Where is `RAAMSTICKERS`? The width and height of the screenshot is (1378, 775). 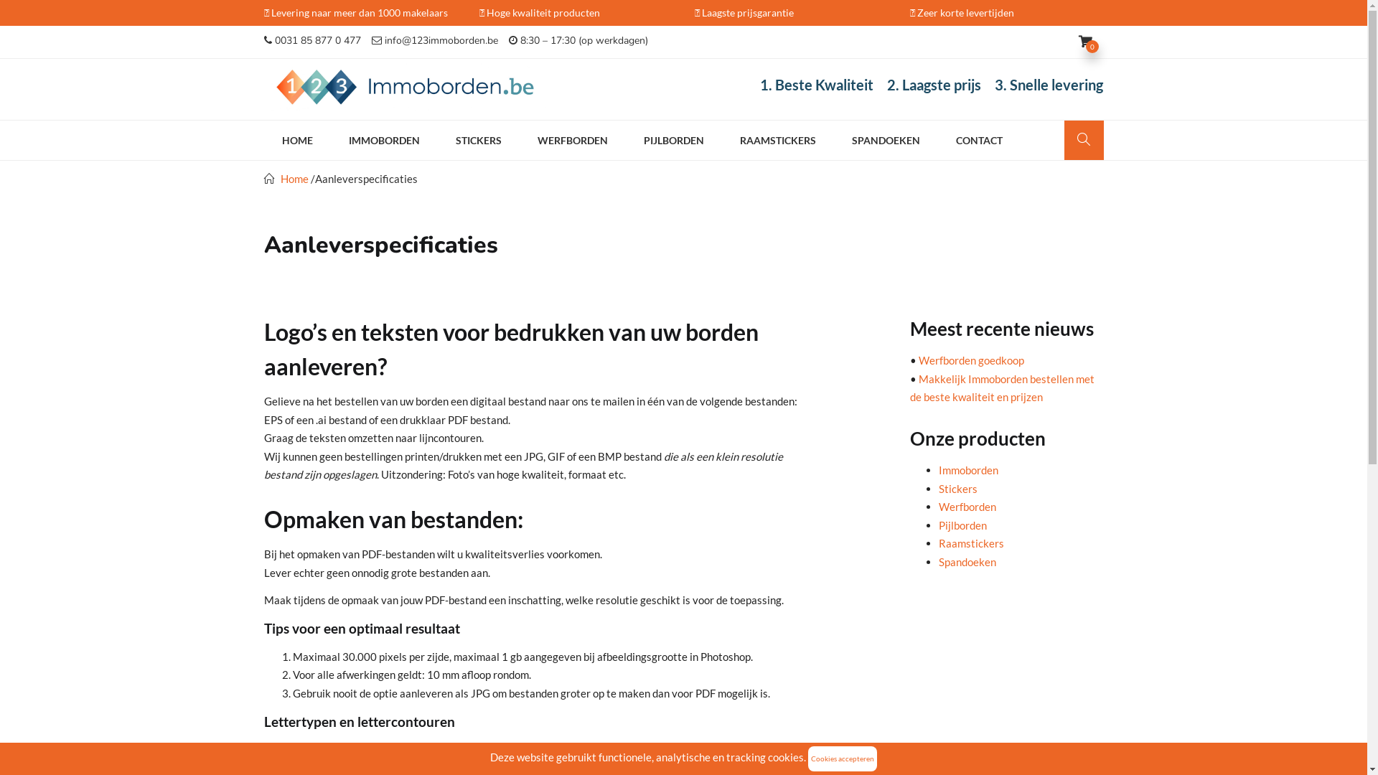 RAAMSTICKERS is located at coordinates (778, 141).